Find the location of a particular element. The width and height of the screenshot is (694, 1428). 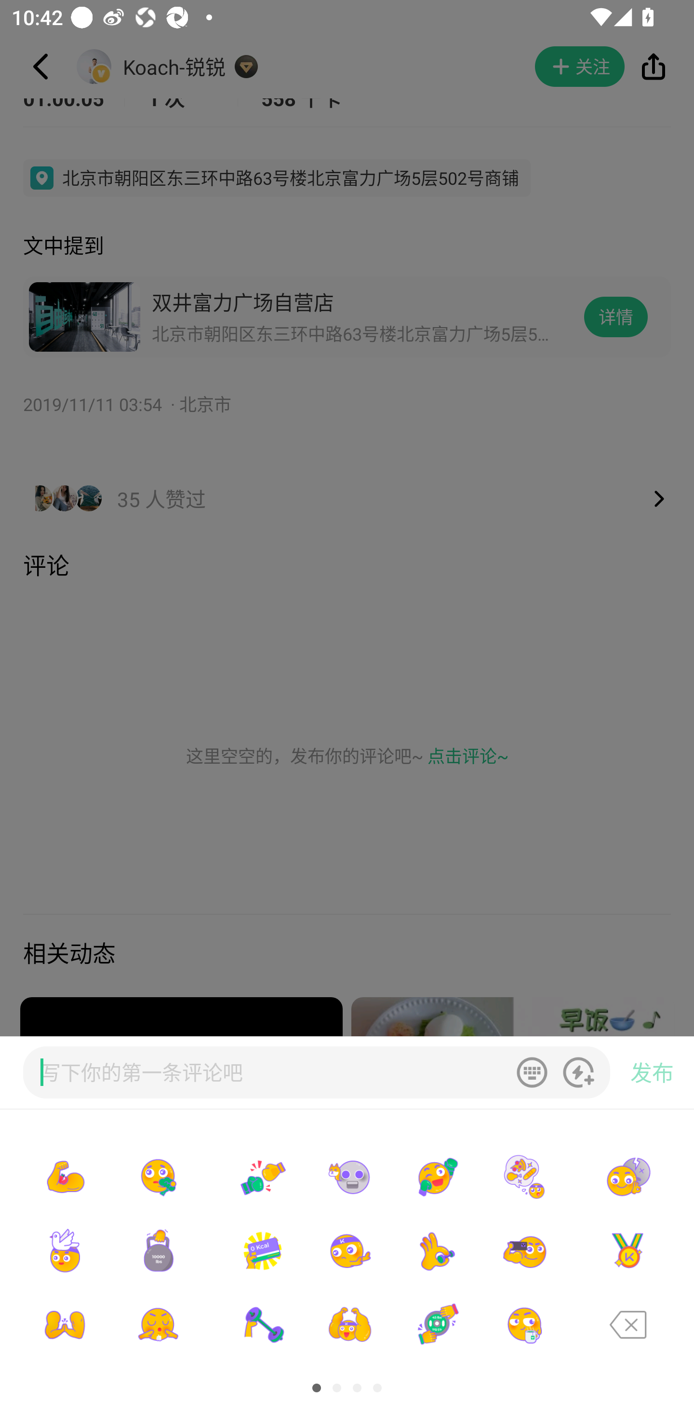

写下你的第一条评论吧 发布 is located at coordinates (347, 1073).